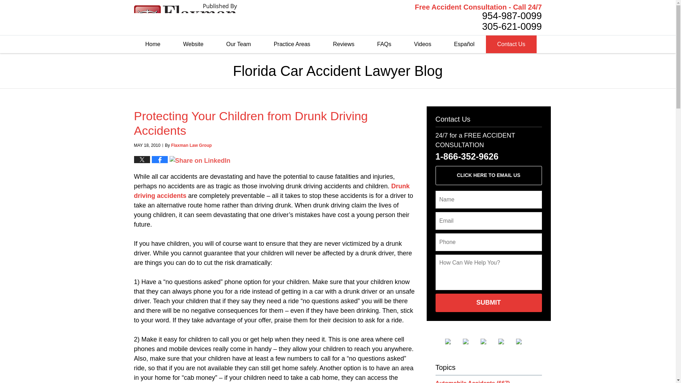 The width and height of the screenshot is (681, 383). What do you see at coordinates (488, 341) in the screenshot?
I see `LinkedIn` at bounding box center [488, 341].